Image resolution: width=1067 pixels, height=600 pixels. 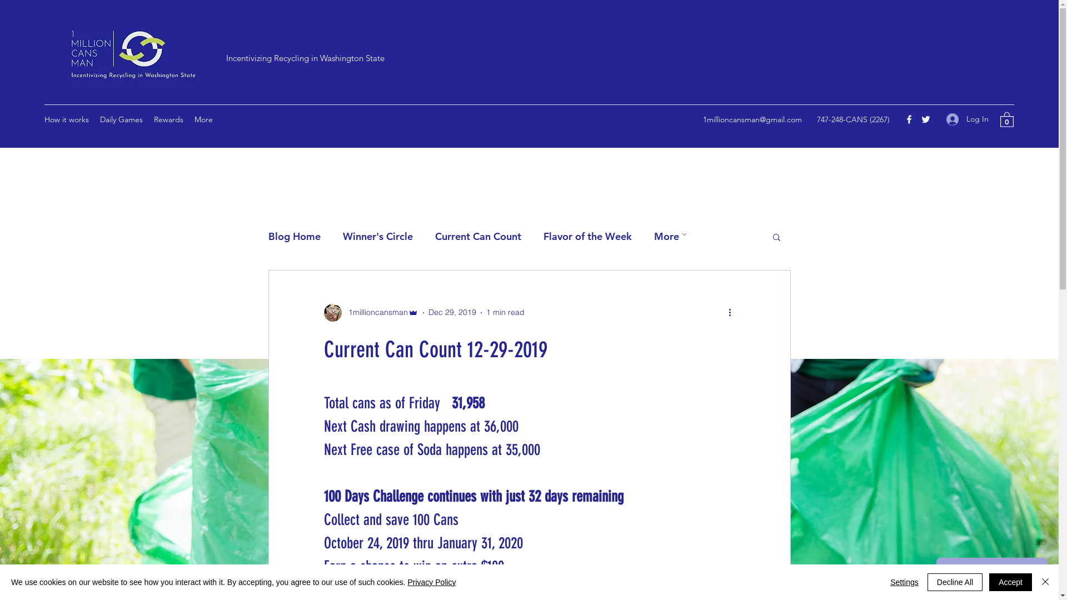 What do you see at coordinates (371, 313) in the screenshot?
I see `1millioncansman` at bounding box center [371, 313].